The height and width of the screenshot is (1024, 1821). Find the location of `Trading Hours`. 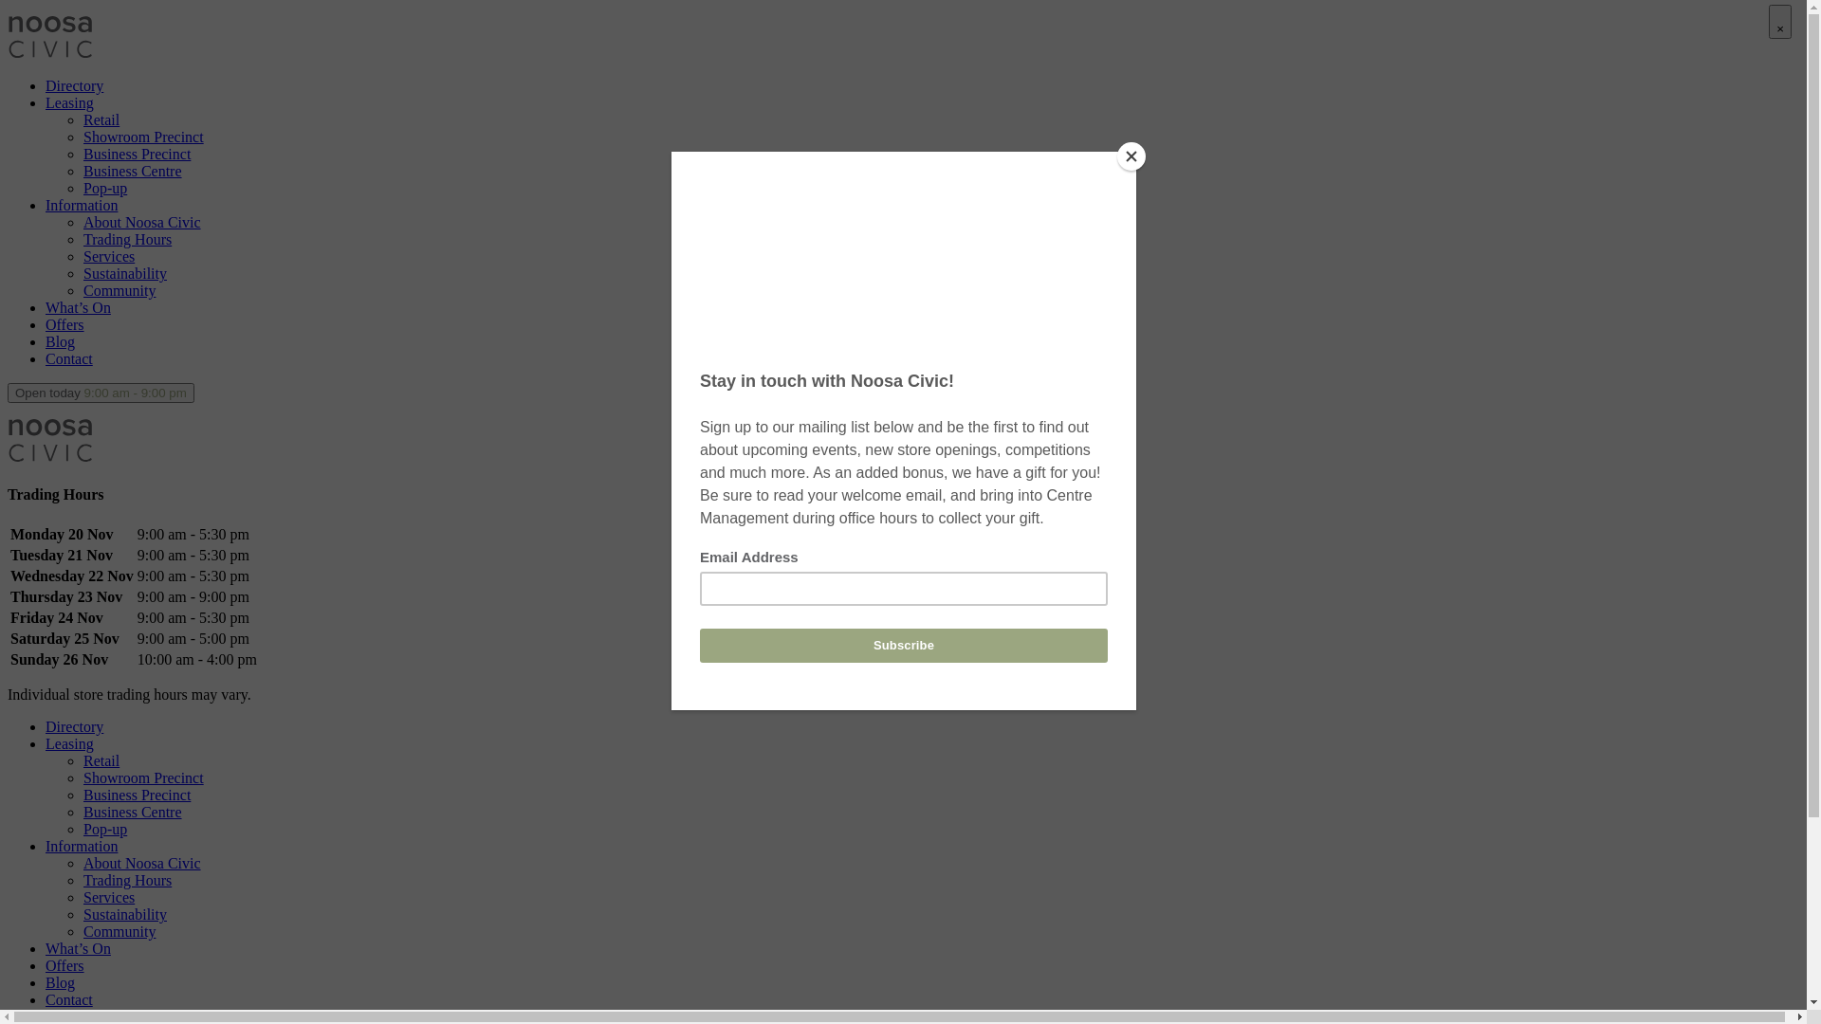

Trading Hours is located at coordinates (127, 880).